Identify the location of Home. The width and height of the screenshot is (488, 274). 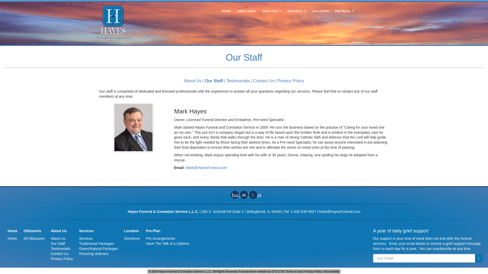
(12, 238).